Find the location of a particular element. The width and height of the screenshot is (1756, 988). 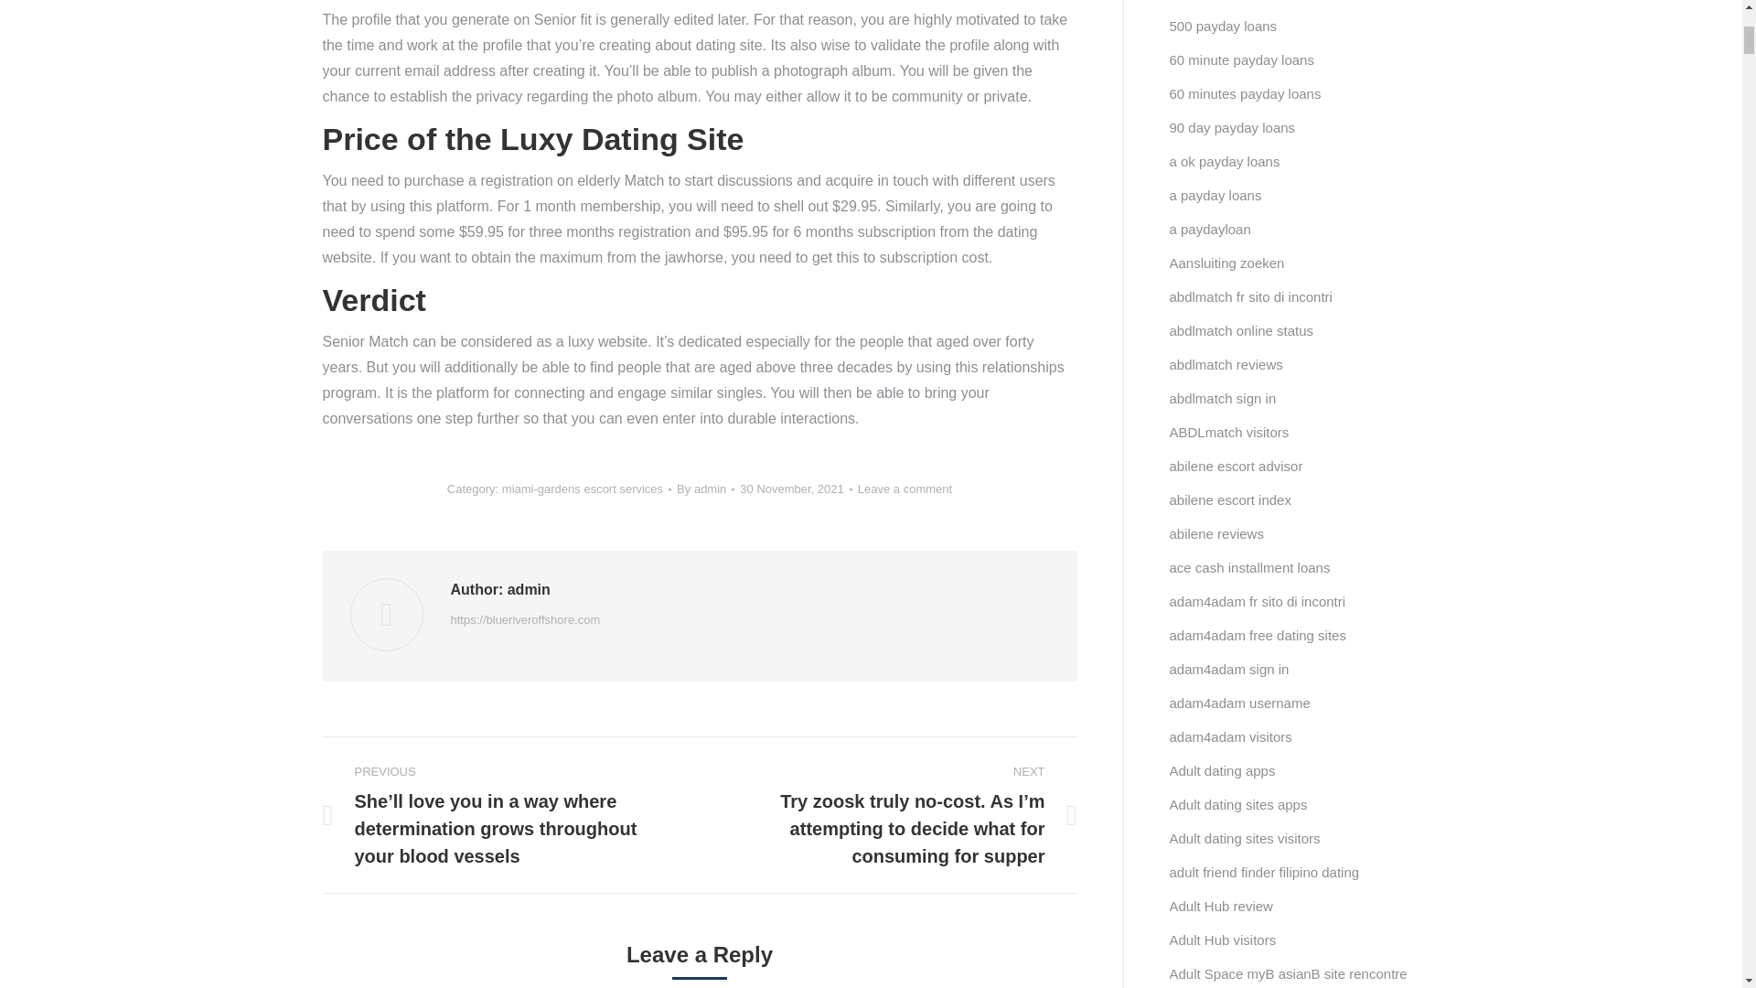

miami-gardens escort services is located at coordinates (583, 489).